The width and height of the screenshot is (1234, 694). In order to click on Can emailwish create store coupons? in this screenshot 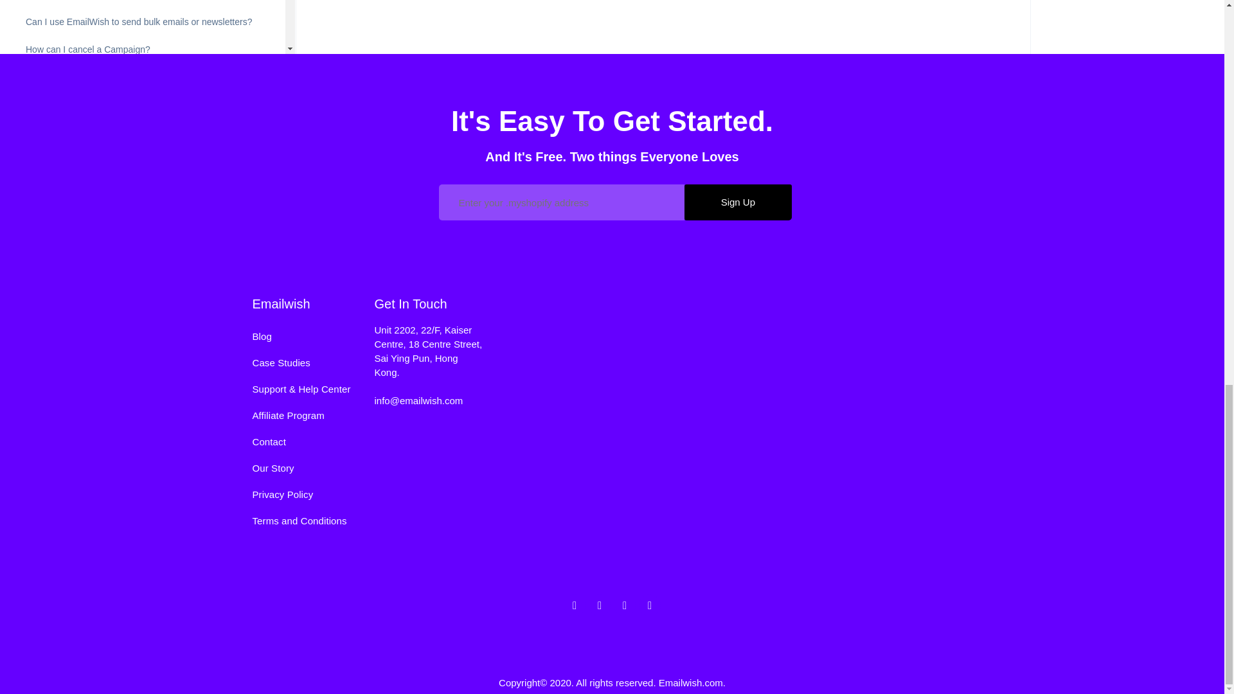, I will do `click(100, 396)`.